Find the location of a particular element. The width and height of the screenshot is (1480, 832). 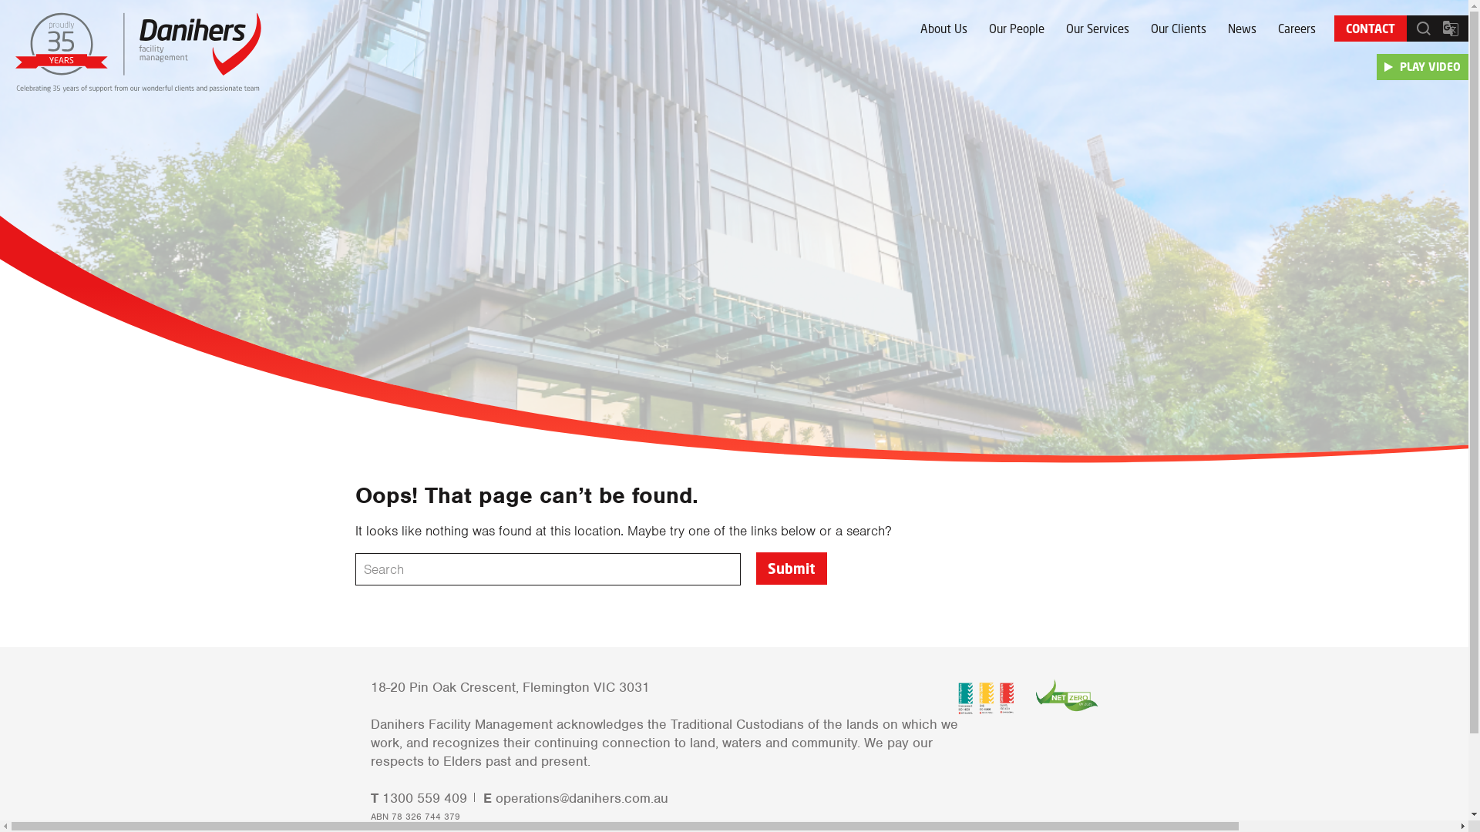

CONTACT is located at coordinates (1370, 29).